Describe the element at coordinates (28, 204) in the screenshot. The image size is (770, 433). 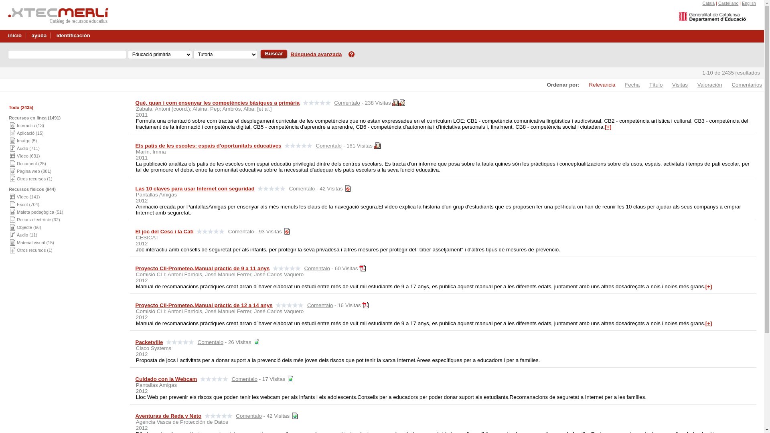
I see `Escrit (704)` at that location.